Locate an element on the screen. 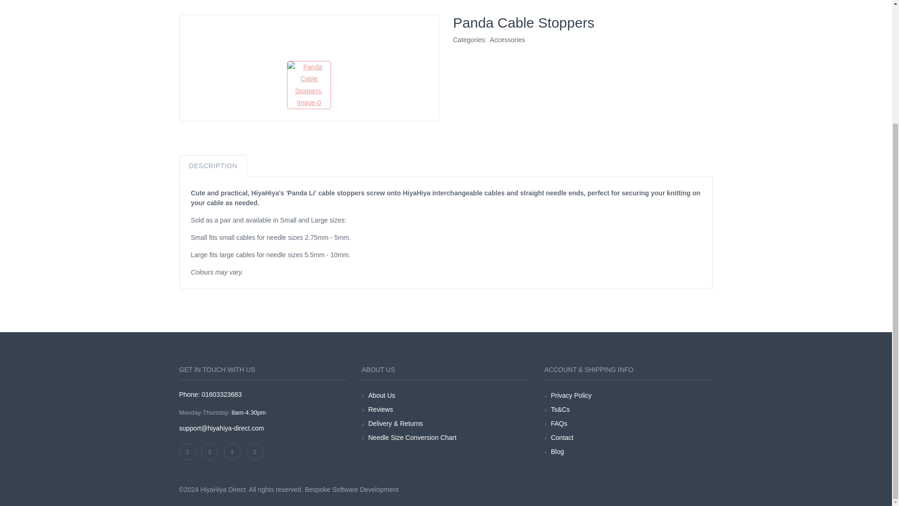  About Us is located at coordinates (381, 395).